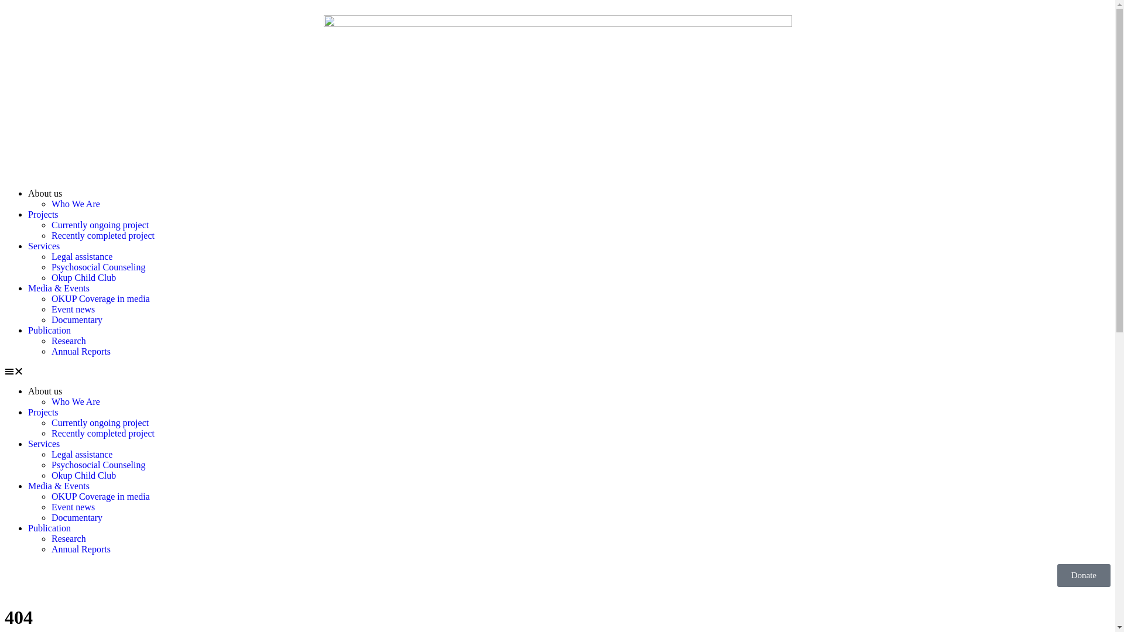 Image resolution: width=1124 pixels, height=632 pixels. Describe the element at coordinates (82, 256) in the screenshot. I see `Legal assistance` at that location.